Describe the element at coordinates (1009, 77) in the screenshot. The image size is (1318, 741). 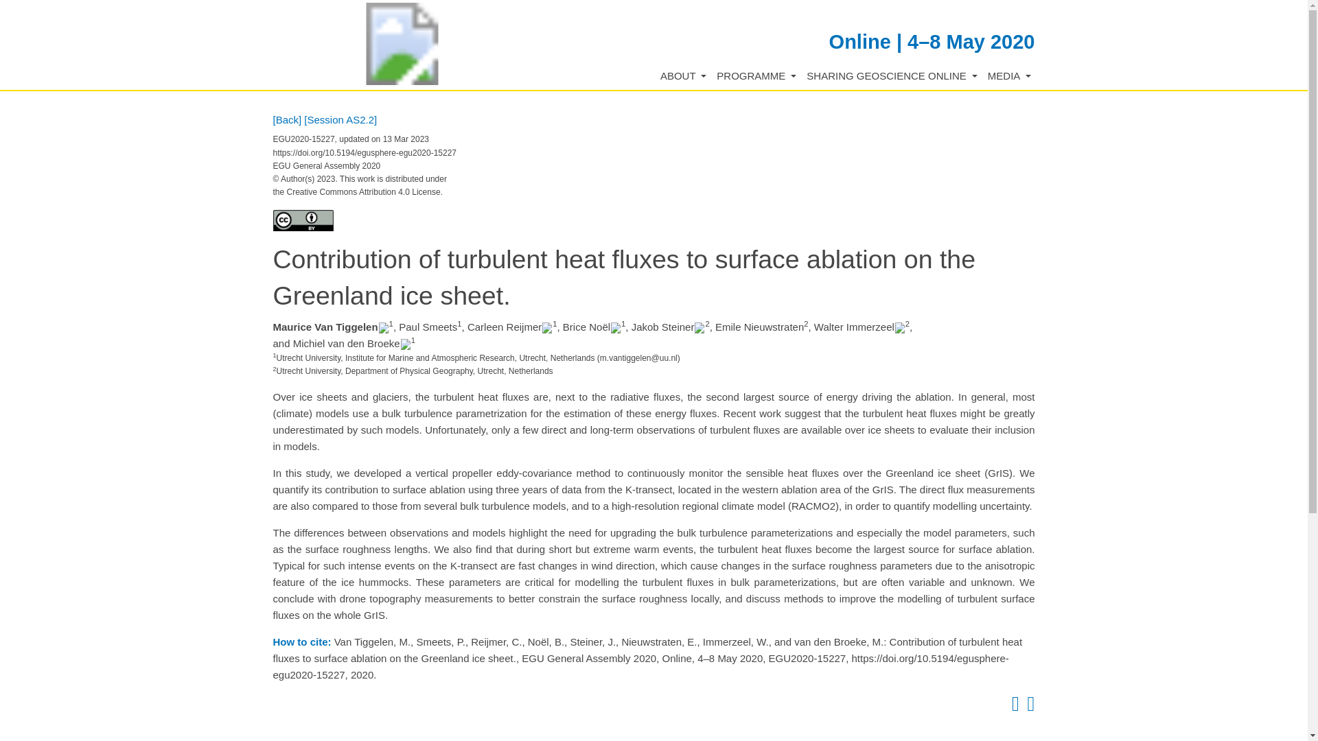
I see `MEDIA` at that location.